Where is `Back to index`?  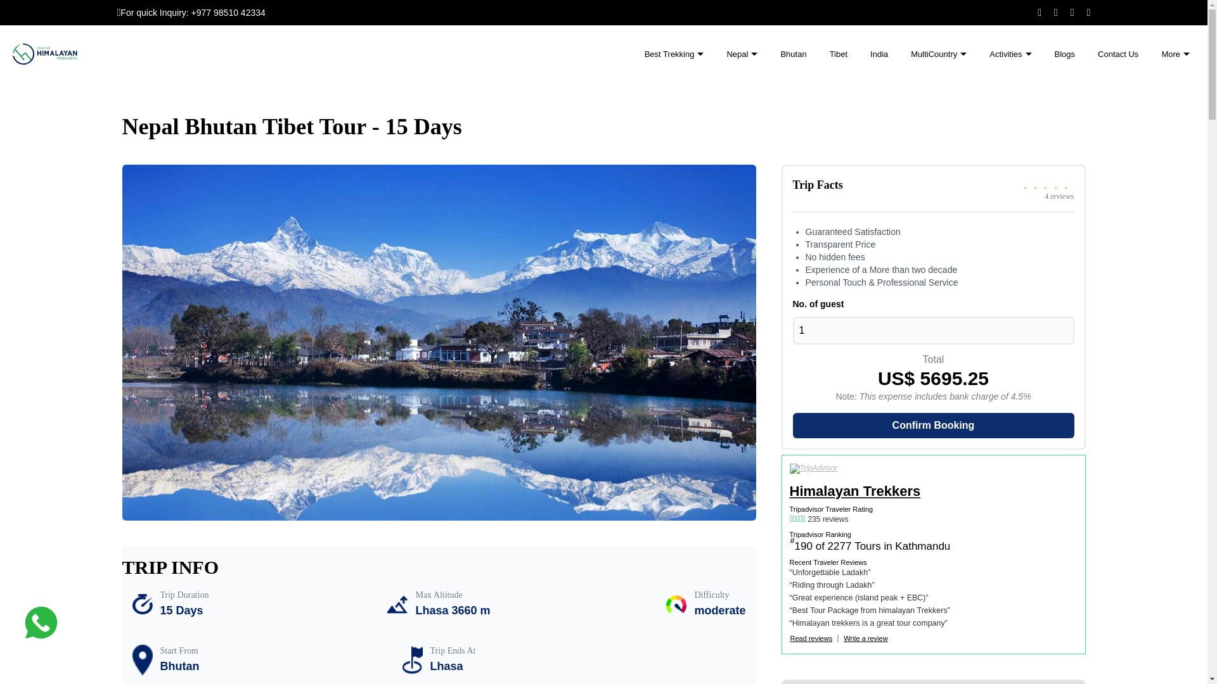 Back to index is located at coordinates (1118, 54).